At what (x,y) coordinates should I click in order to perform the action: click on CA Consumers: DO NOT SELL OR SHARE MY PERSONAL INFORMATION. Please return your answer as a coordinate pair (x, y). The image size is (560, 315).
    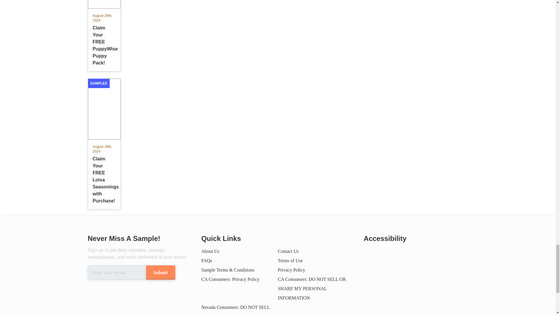
    Looking at the image, I should click on (311, 289).